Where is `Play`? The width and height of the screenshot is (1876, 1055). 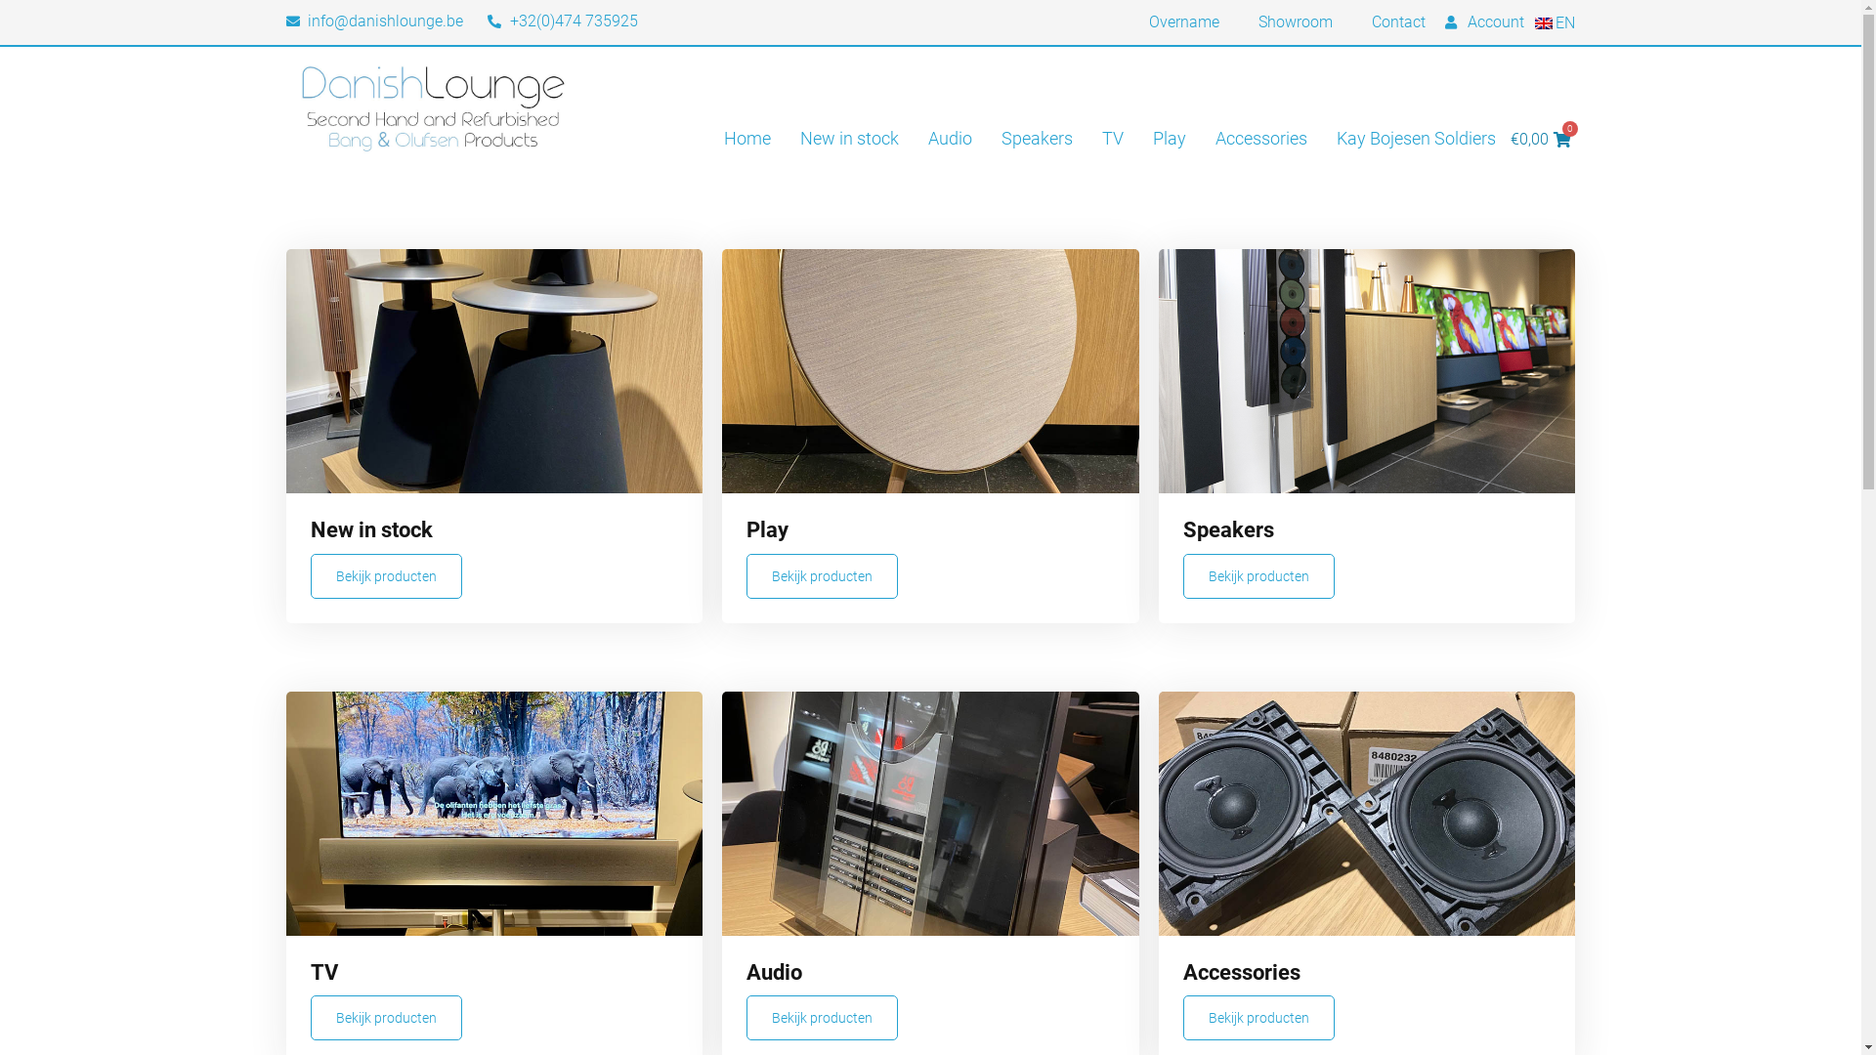
Play is located at coordinates (1170, 139).